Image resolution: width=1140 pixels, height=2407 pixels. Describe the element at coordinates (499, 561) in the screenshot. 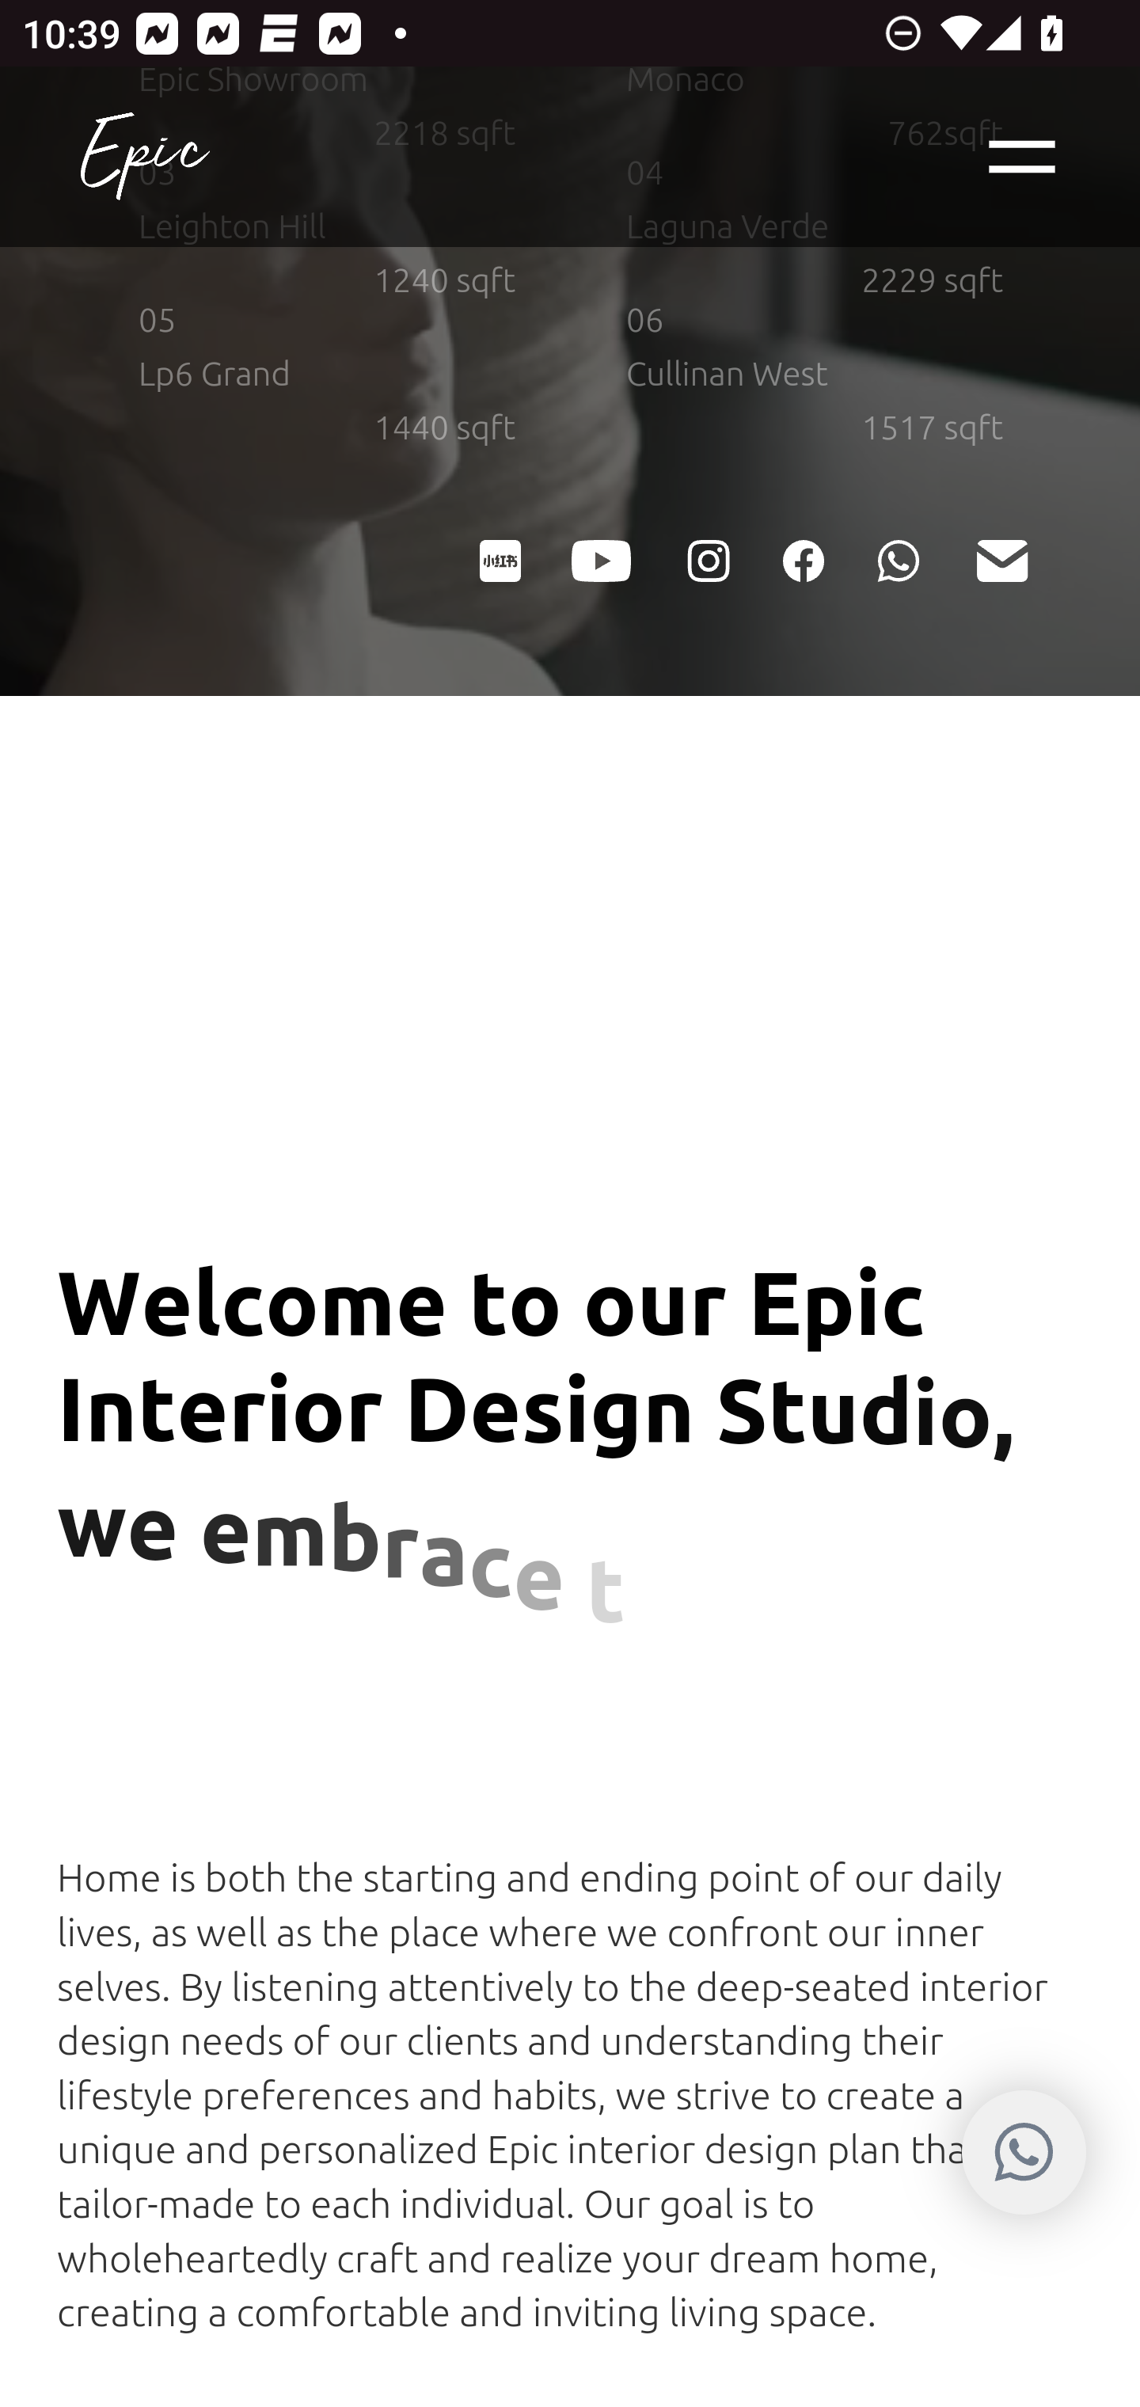

I see `5abbc35ee8ac2b3e07aaf880` at that location.